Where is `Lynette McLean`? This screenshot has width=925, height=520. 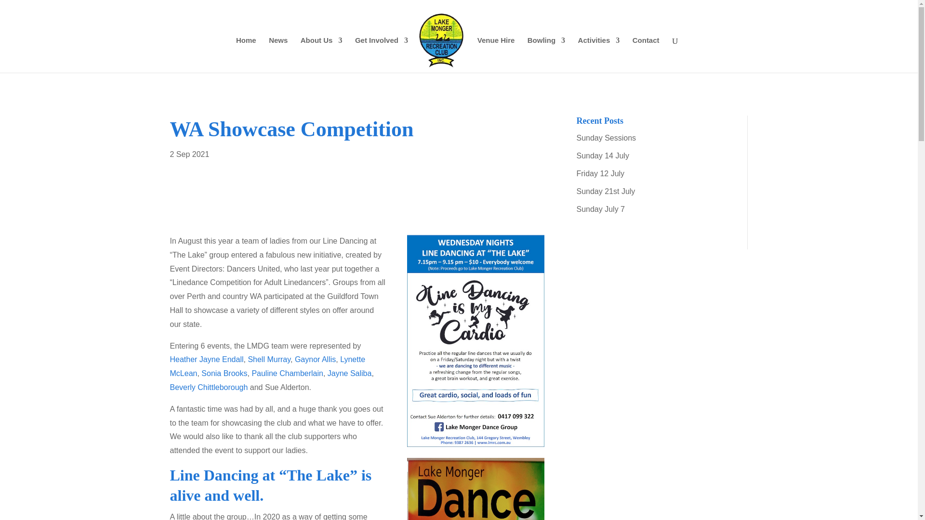 Lynette McLean is located at coordinates (267, 366).